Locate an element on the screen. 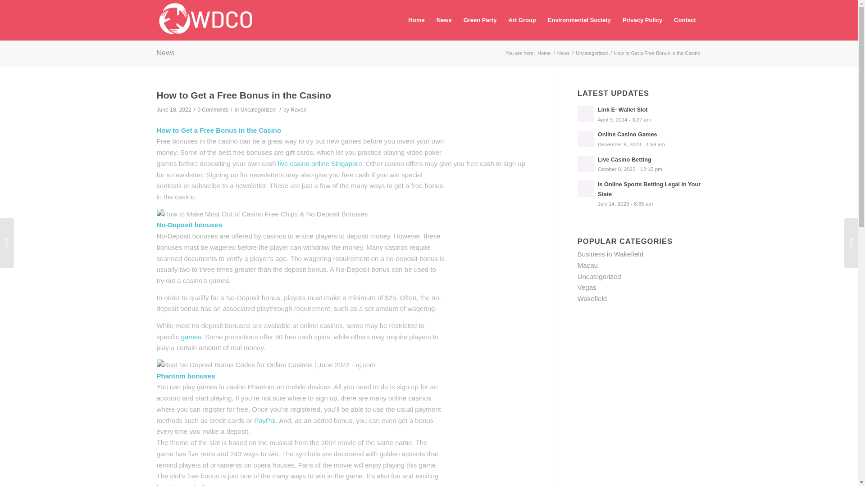 The width and height of the screenshot is (865, 486). Uncategorized is located at coordinates (298, 109).